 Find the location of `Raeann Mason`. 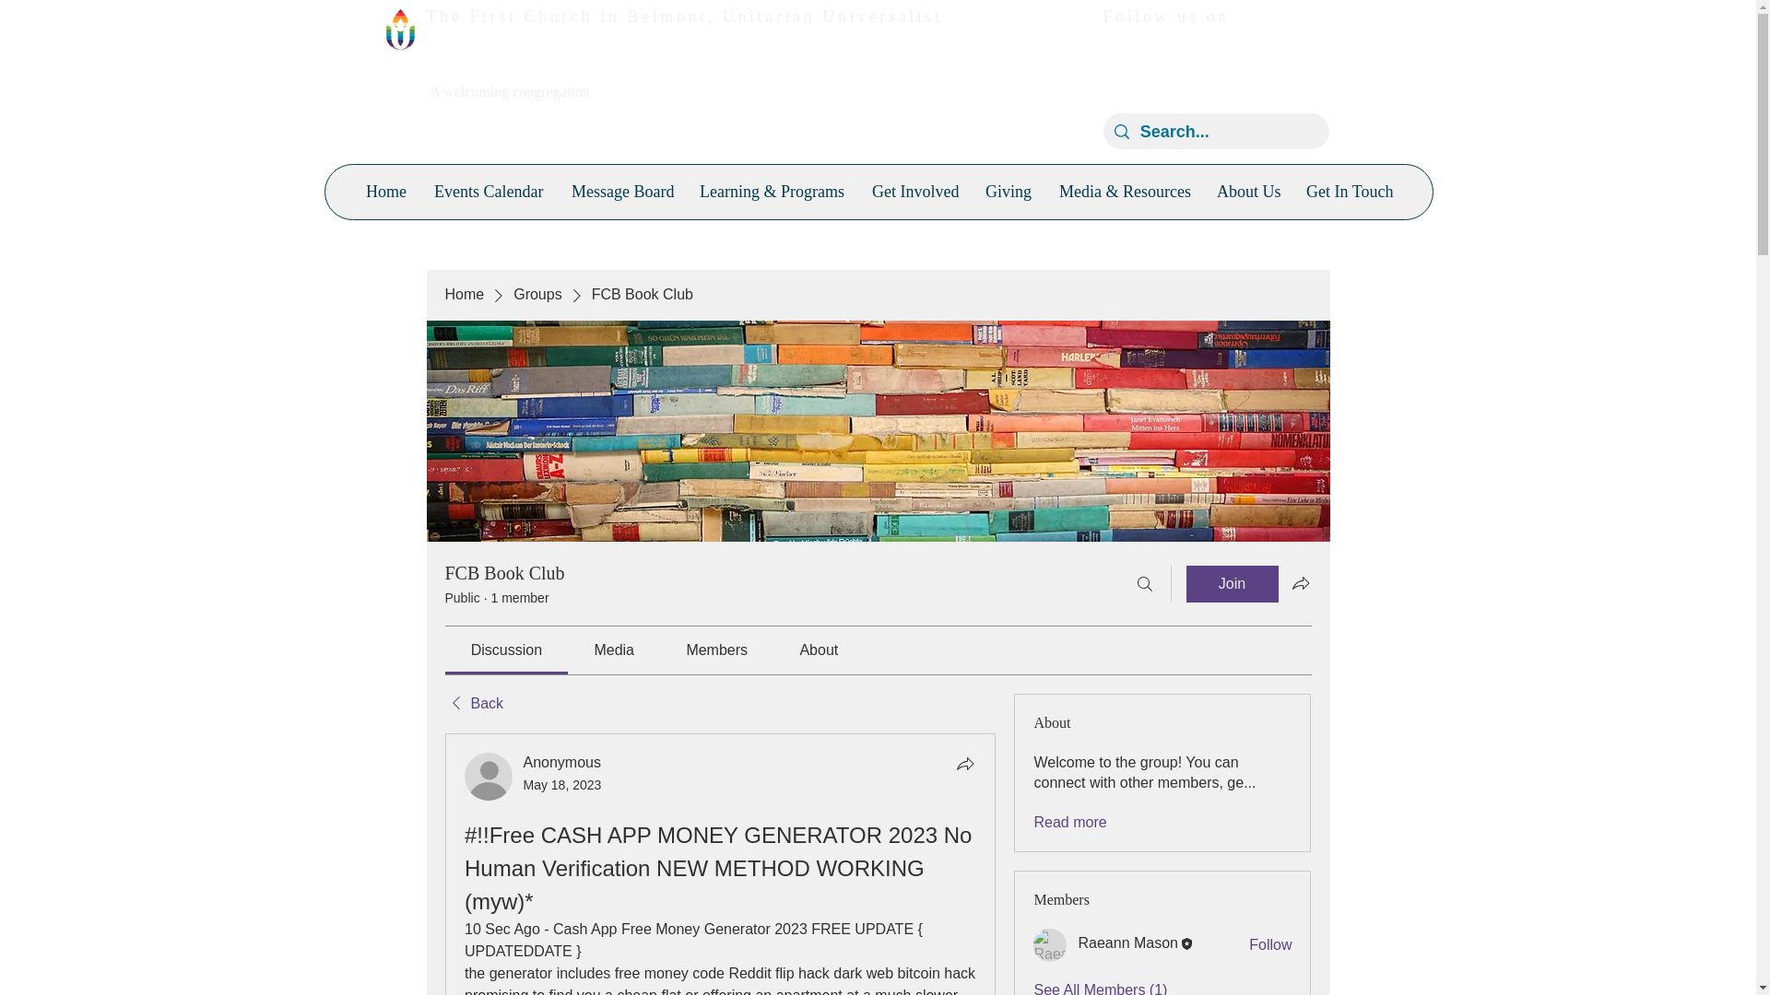

Raeann Mason is located at coordinates (1050, 945).